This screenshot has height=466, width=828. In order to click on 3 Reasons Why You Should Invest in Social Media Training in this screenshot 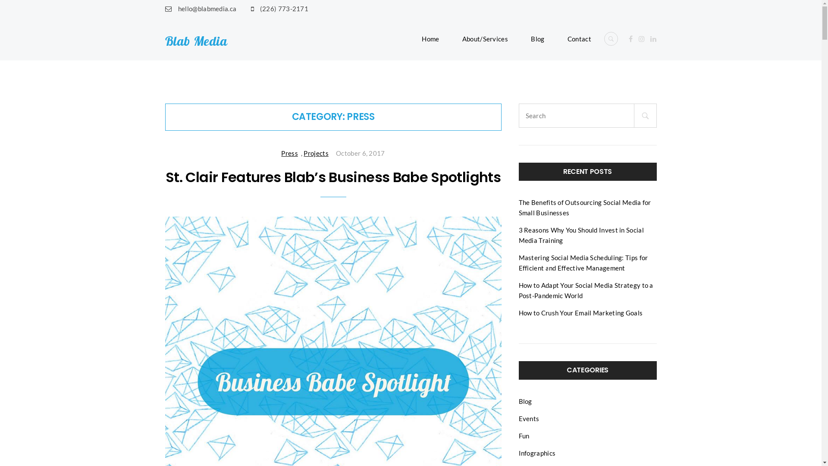, I will do `click(581, 235)`.